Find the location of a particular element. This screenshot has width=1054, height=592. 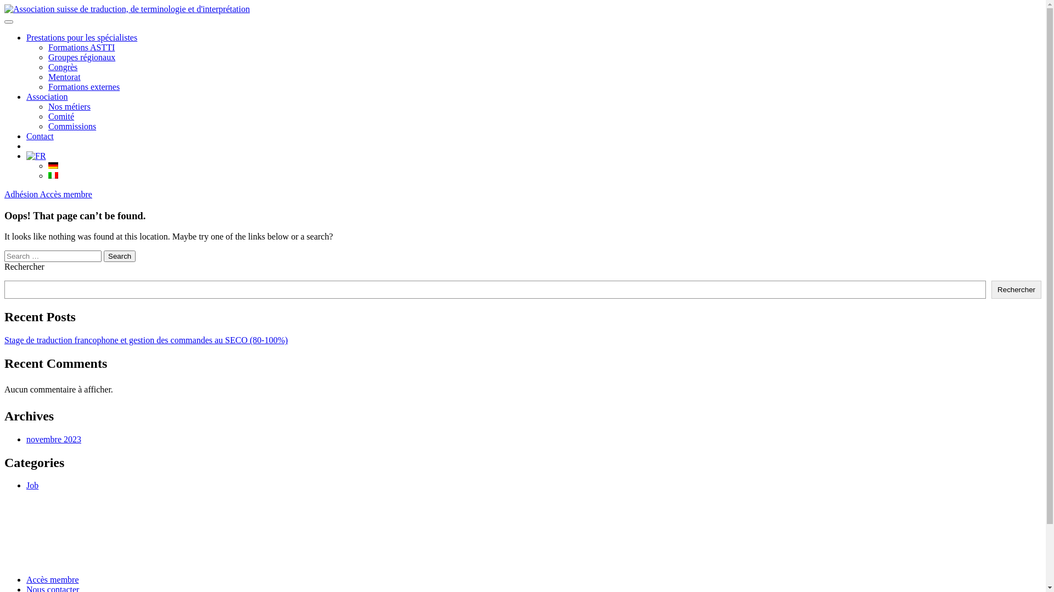

Search is located at coordinates (120, 257).